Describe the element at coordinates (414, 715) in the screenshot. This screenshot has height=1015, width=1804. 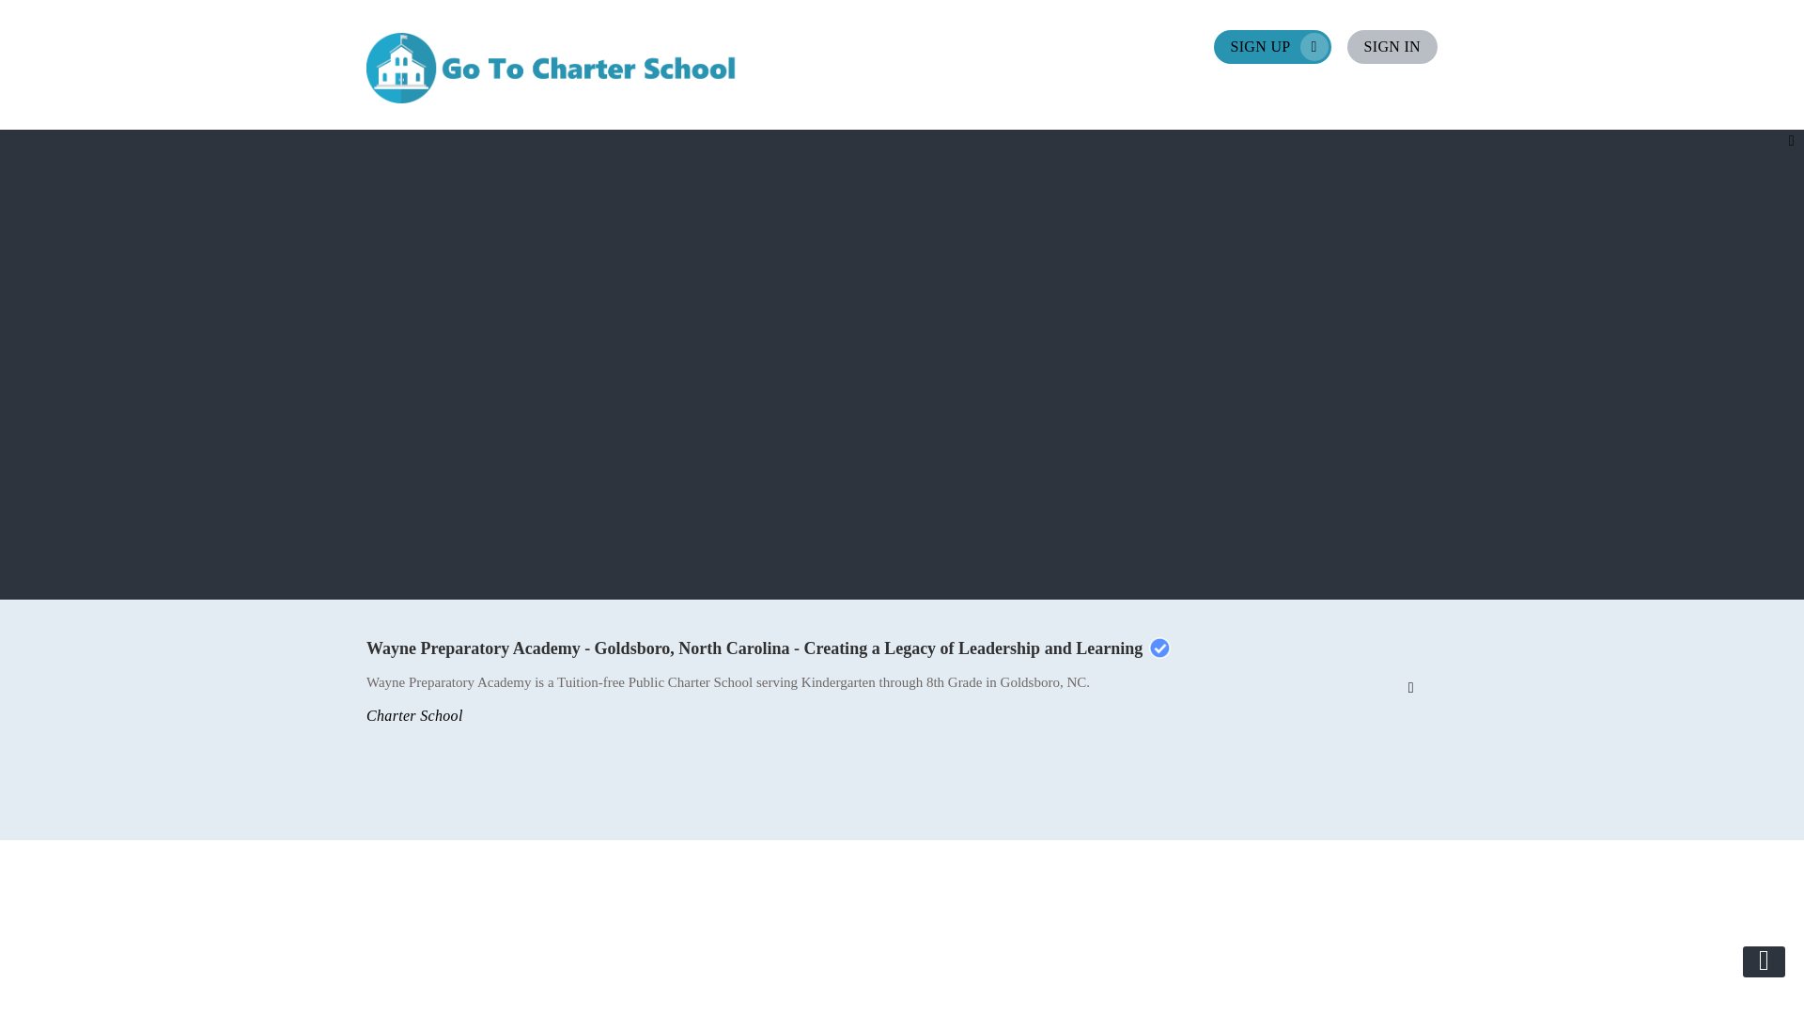
I see `Charter School` at that location.